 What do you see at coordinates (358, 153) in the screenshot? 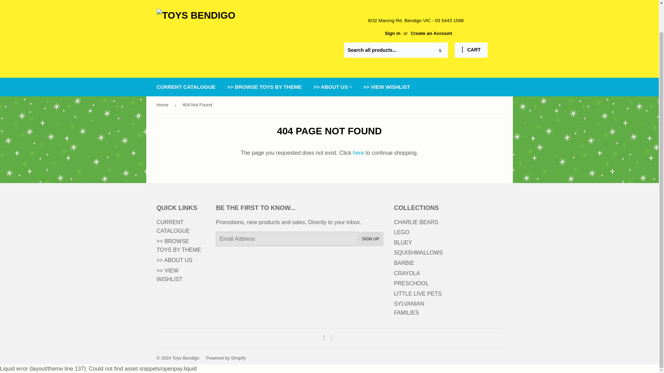
I see `here` at bounding box center [358, 153].